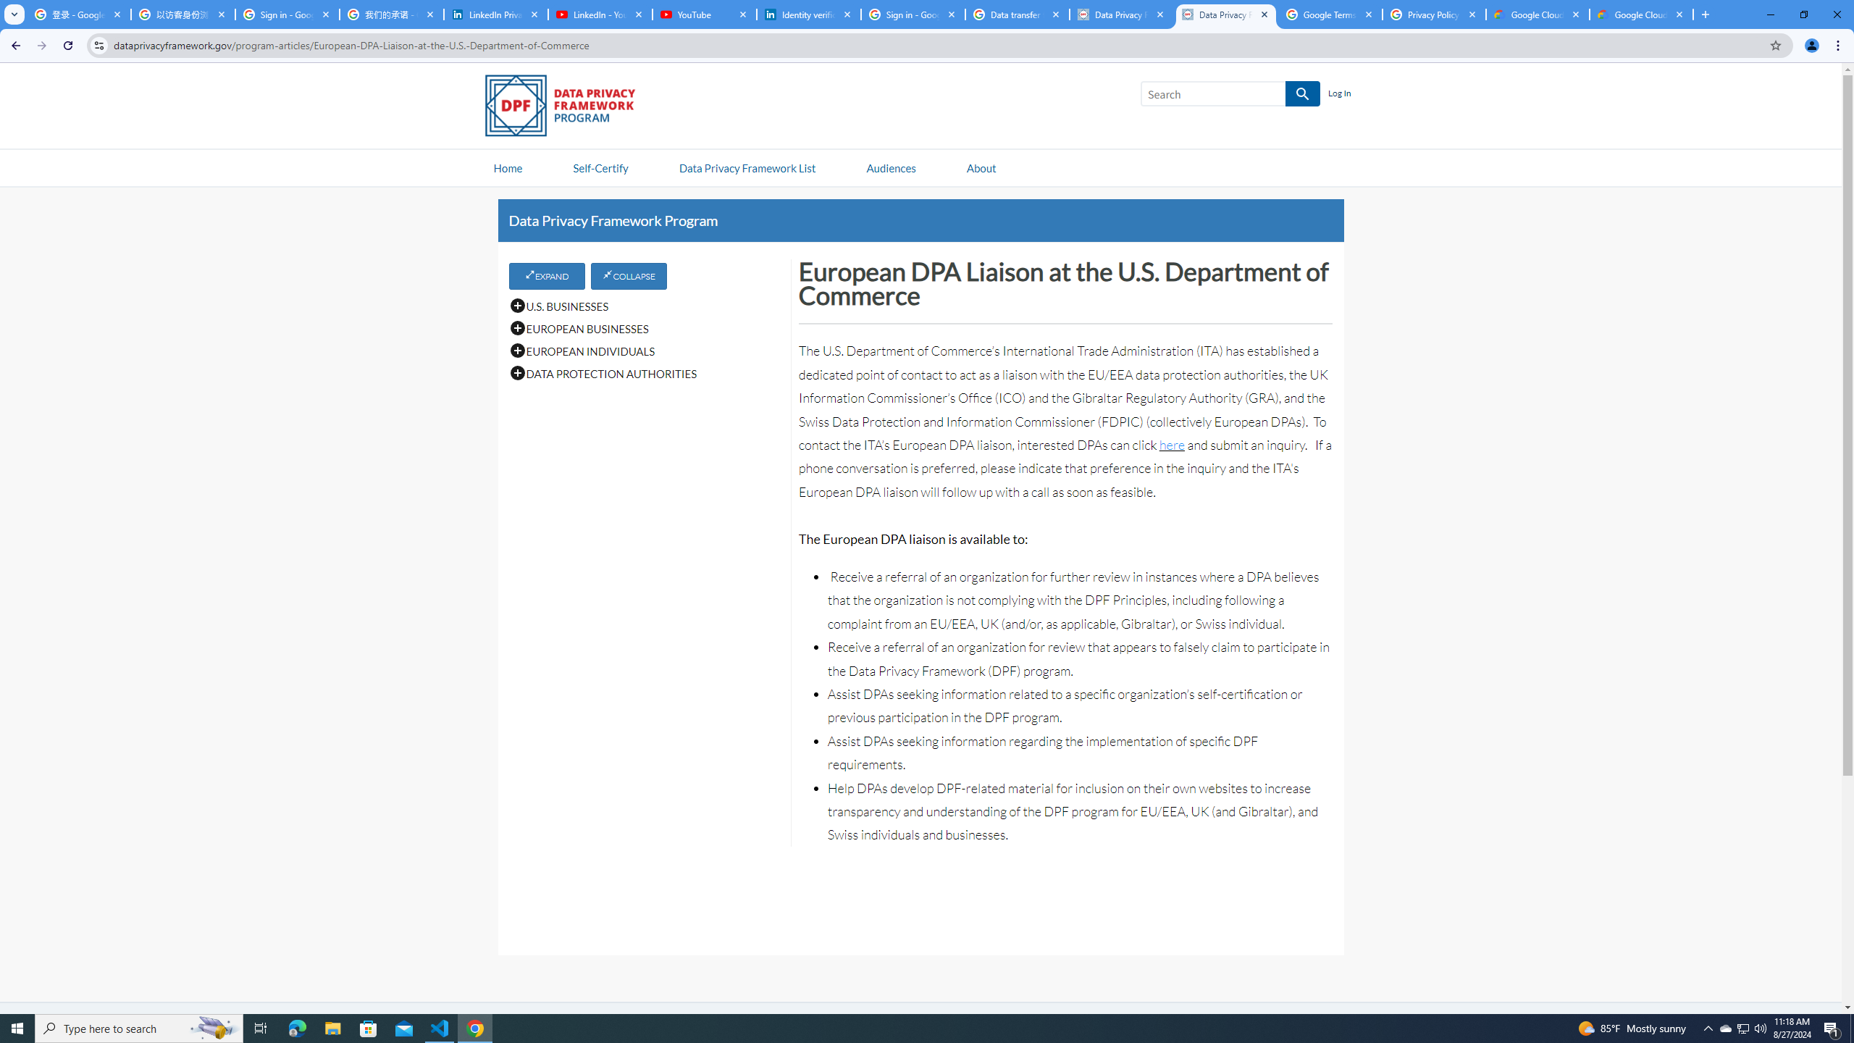  Describe the element at coordinates (891, 167) in the screenshot. I see `AutomationID: navitem` at that location.